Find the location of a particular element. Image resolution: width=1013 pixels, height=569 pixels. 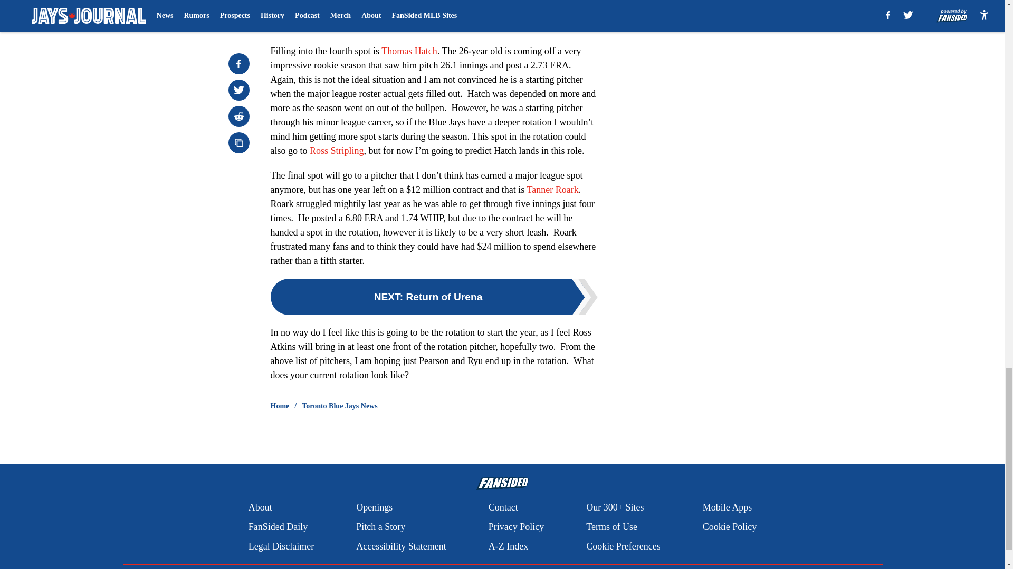

Ross Stripling is located at coordinates (337, 151).